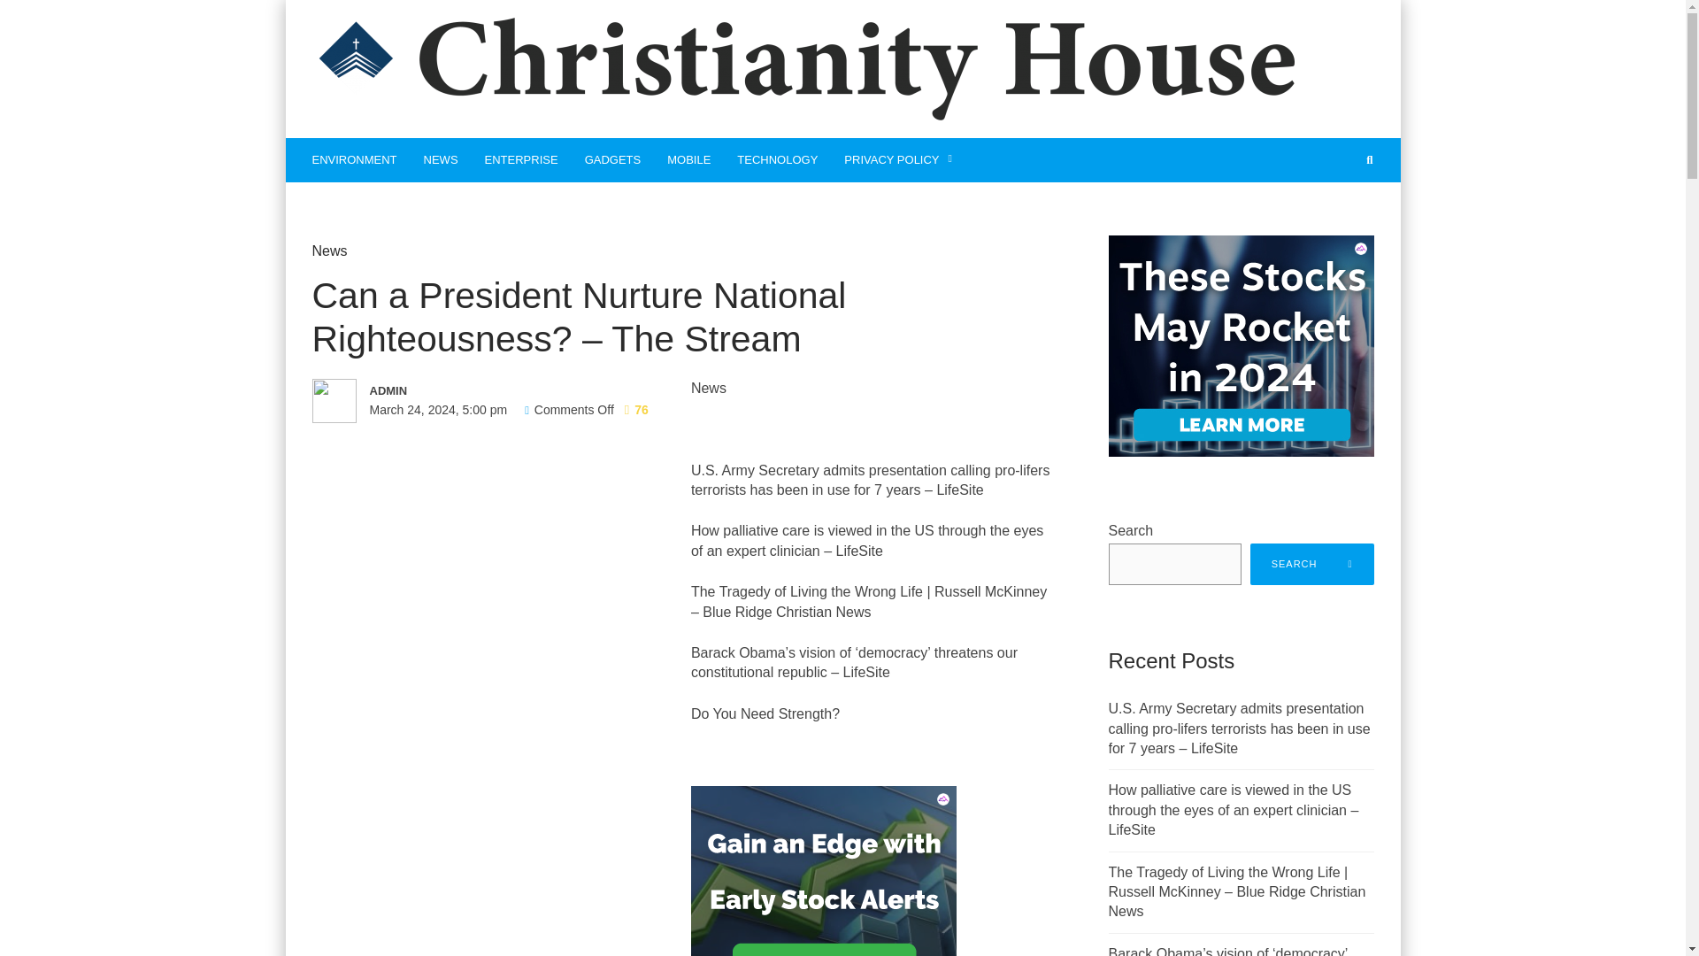 This screenshot has width=1699, height=956. What do you see at coordinates (1240, 345) in the screenshot?
I see `Ads by InteractiveOffers` at bounding box center [1240, 345].